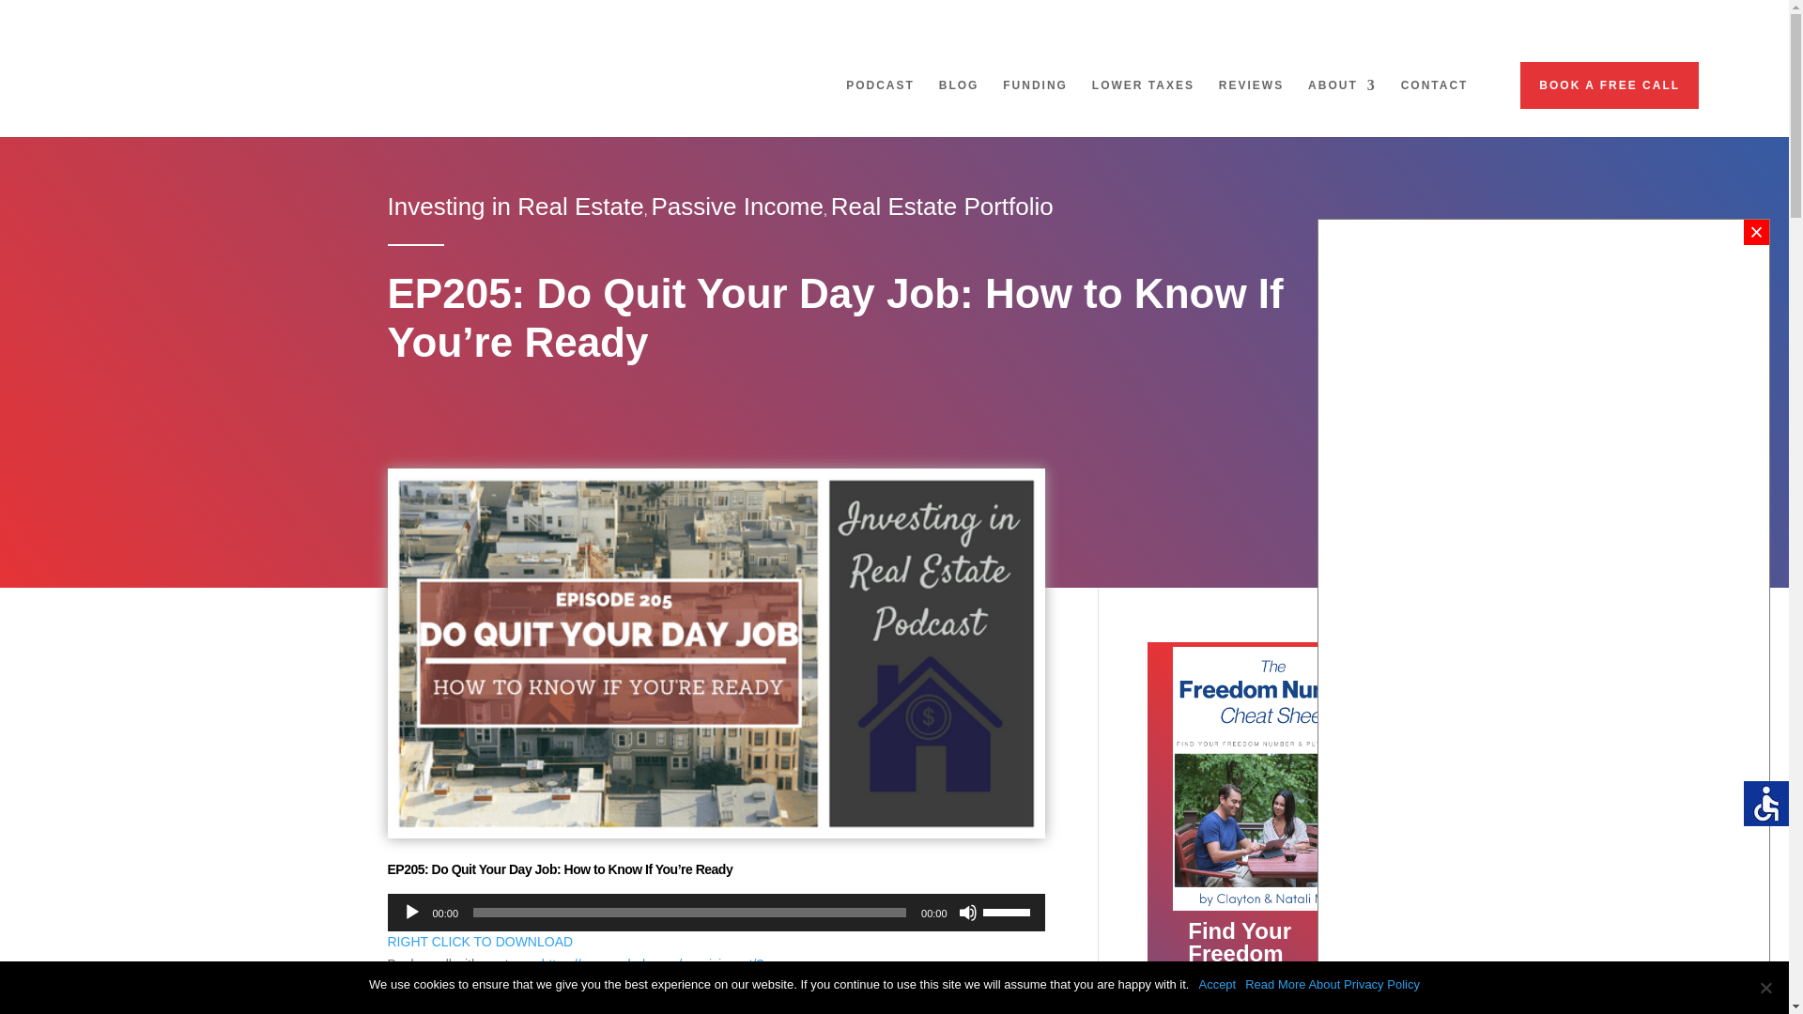  What do you see at coordinates (959, 100) in the screenshot?
I see `BLOG` at bounding box center [959, 100].